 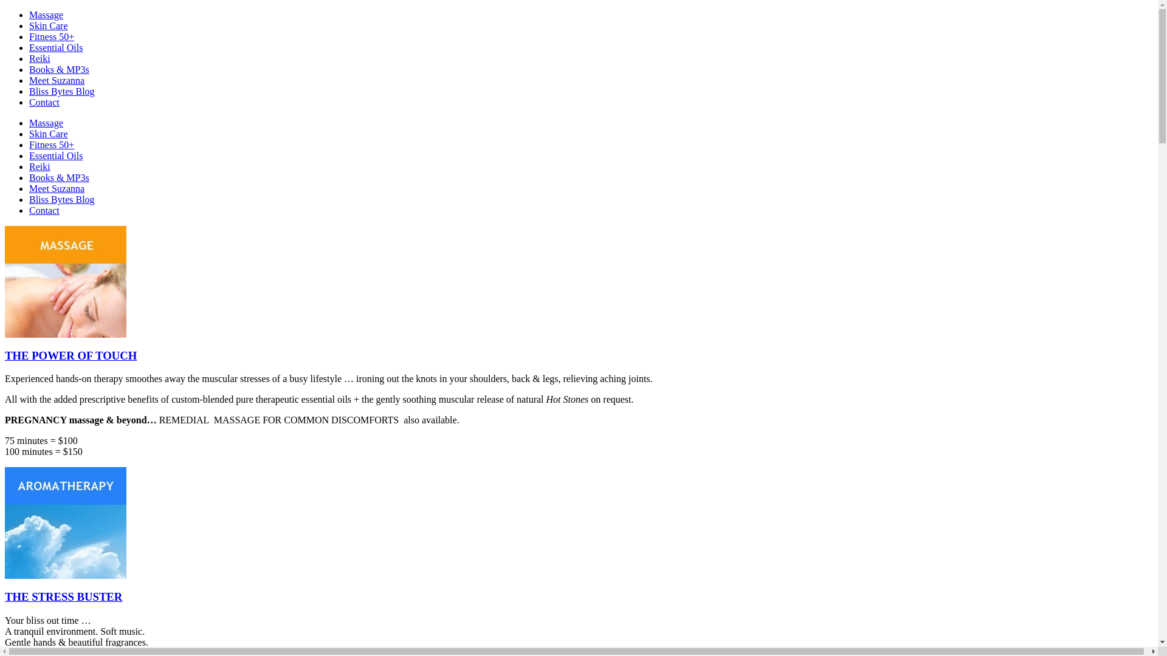 I want to click on Contact, so click(x=44, y=210).